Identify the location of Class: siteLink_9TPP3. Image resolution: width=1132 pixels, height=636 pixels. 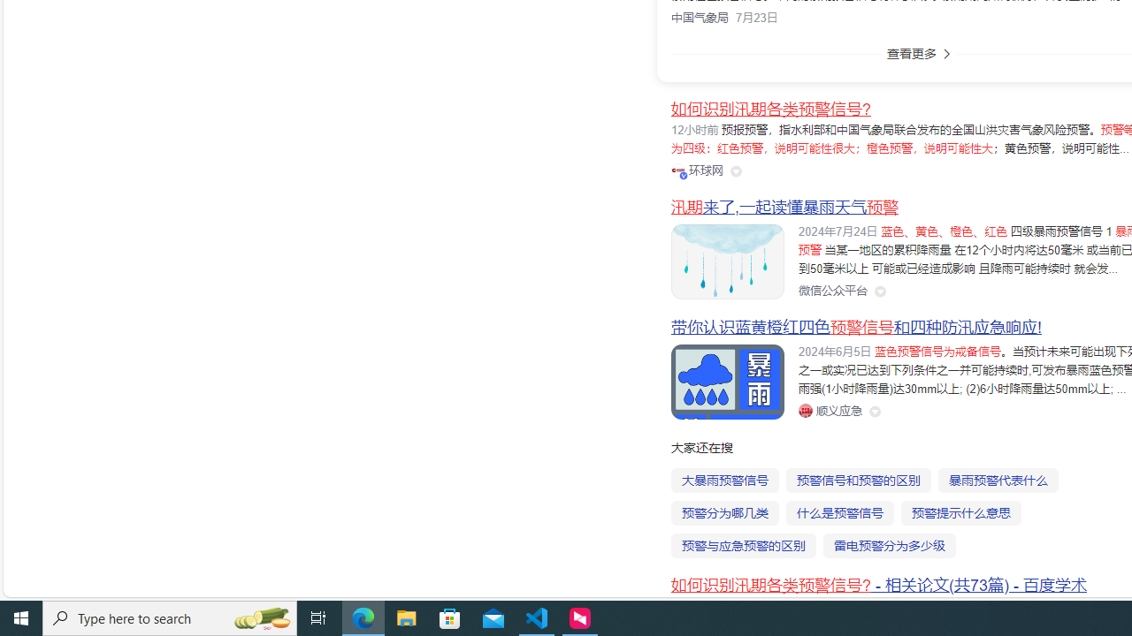
(830, 411).